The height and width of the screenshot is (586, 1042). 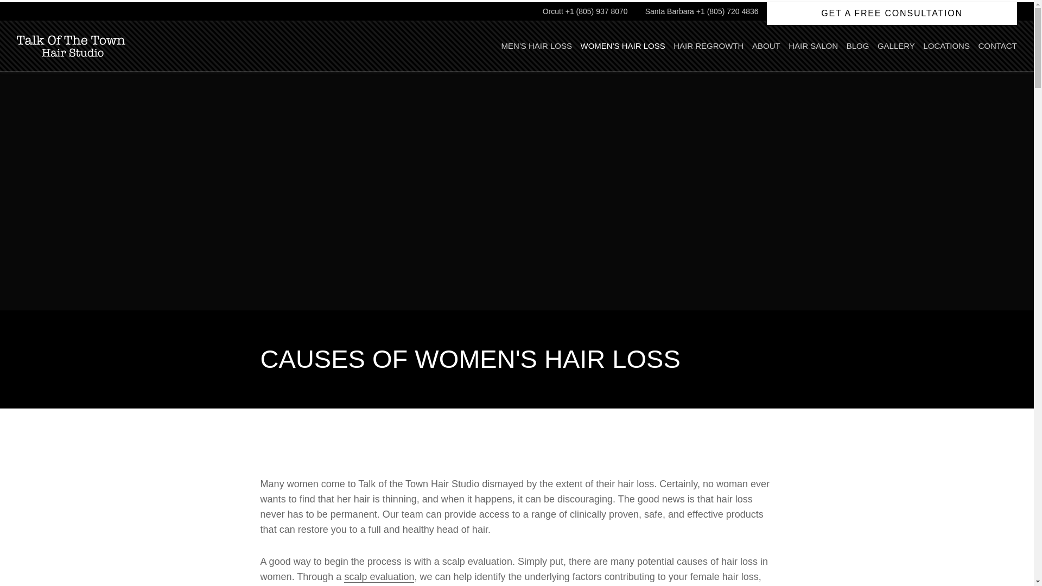 I want to click on GET A FREE CONSULTATION, so click(x=892, y=14).